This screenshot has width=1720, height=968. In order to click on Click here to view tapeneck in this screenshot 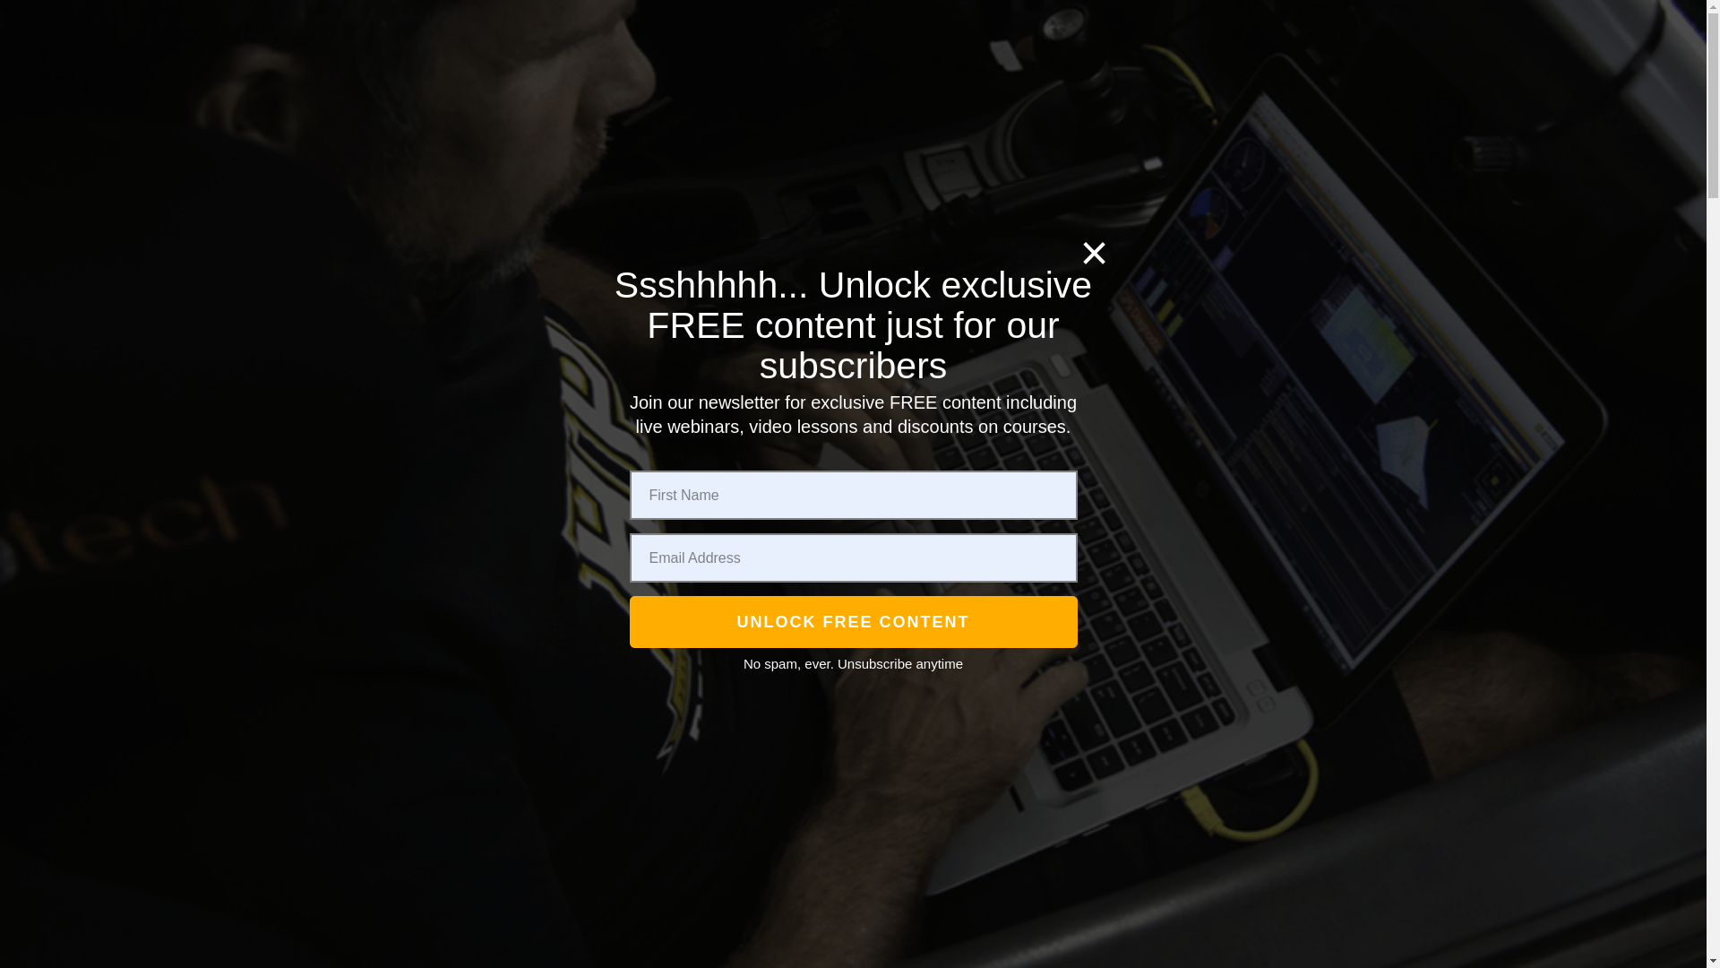, I will do `click(419, 760)`.